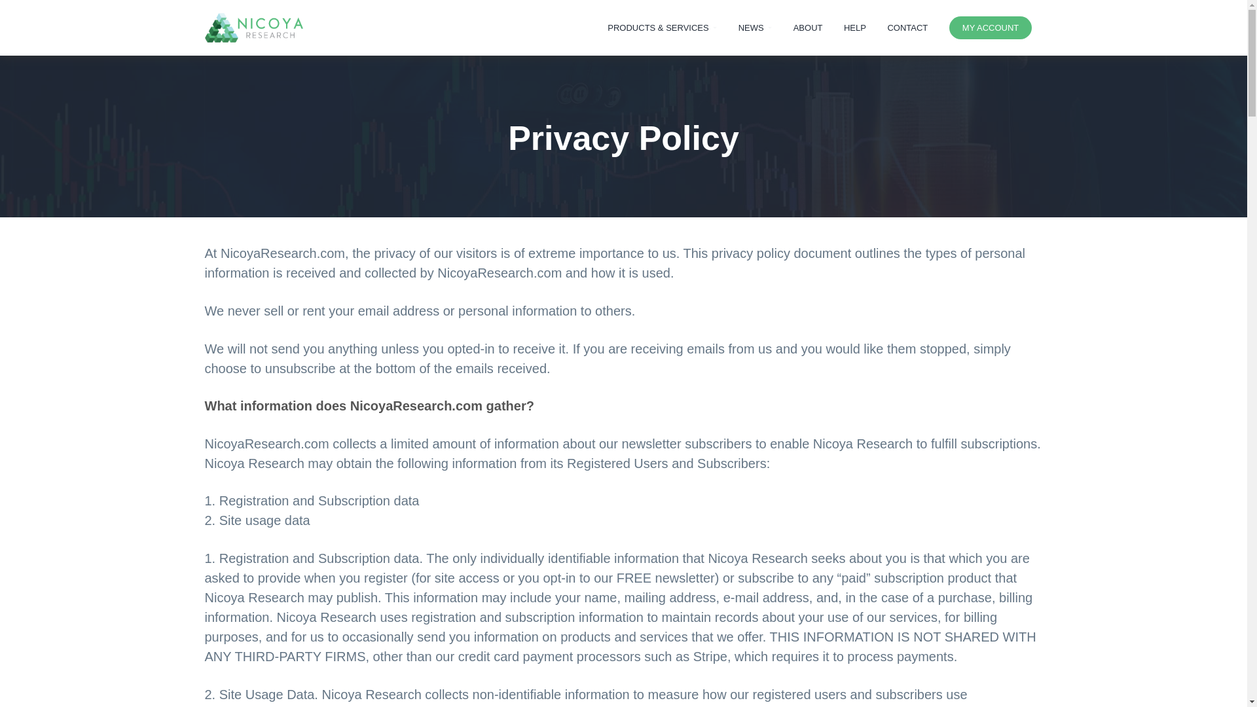 Image resolution: width=1257 pixels, height=707 pixels. Describe the element at coordinates (991, 27) in the screenshot. I see `MY ACCOUNT` at that location.